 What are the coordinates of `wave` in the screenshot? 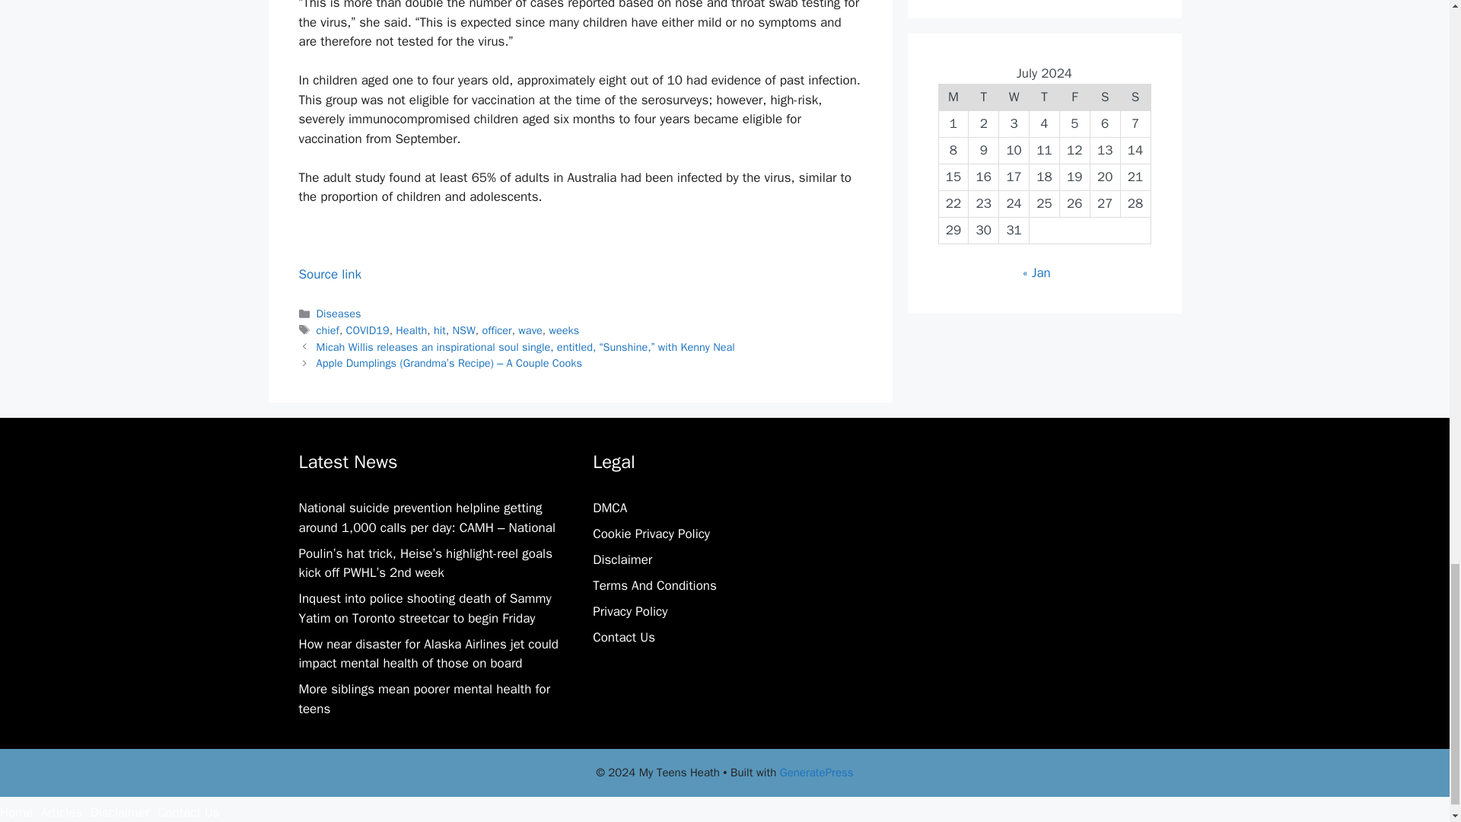 It's located at (530, 330).